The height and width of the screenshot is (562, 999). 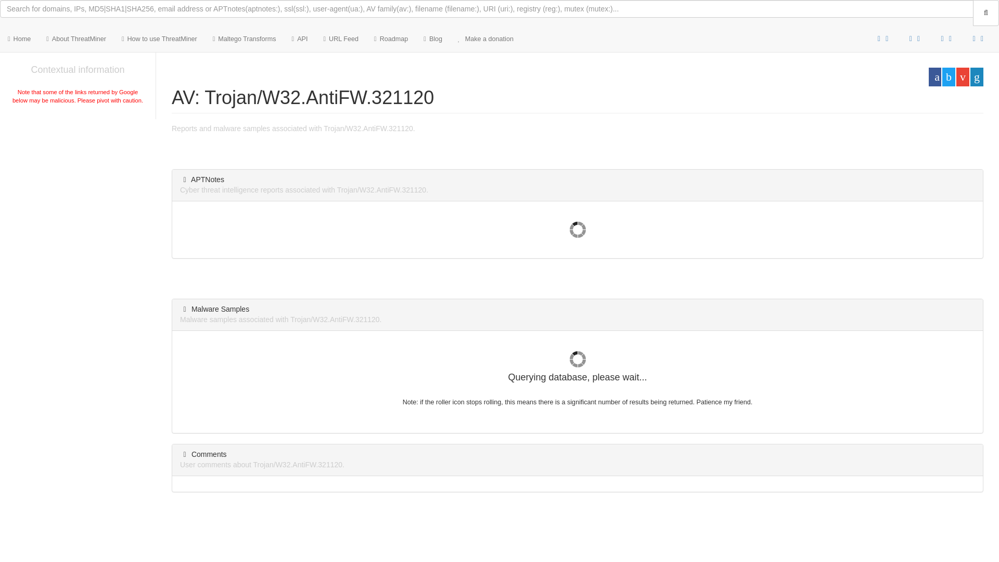 What do you see at coordinates (76, 39) in the screenshot?
I see `About ThreatMiner` at bounding box center [76, 39].